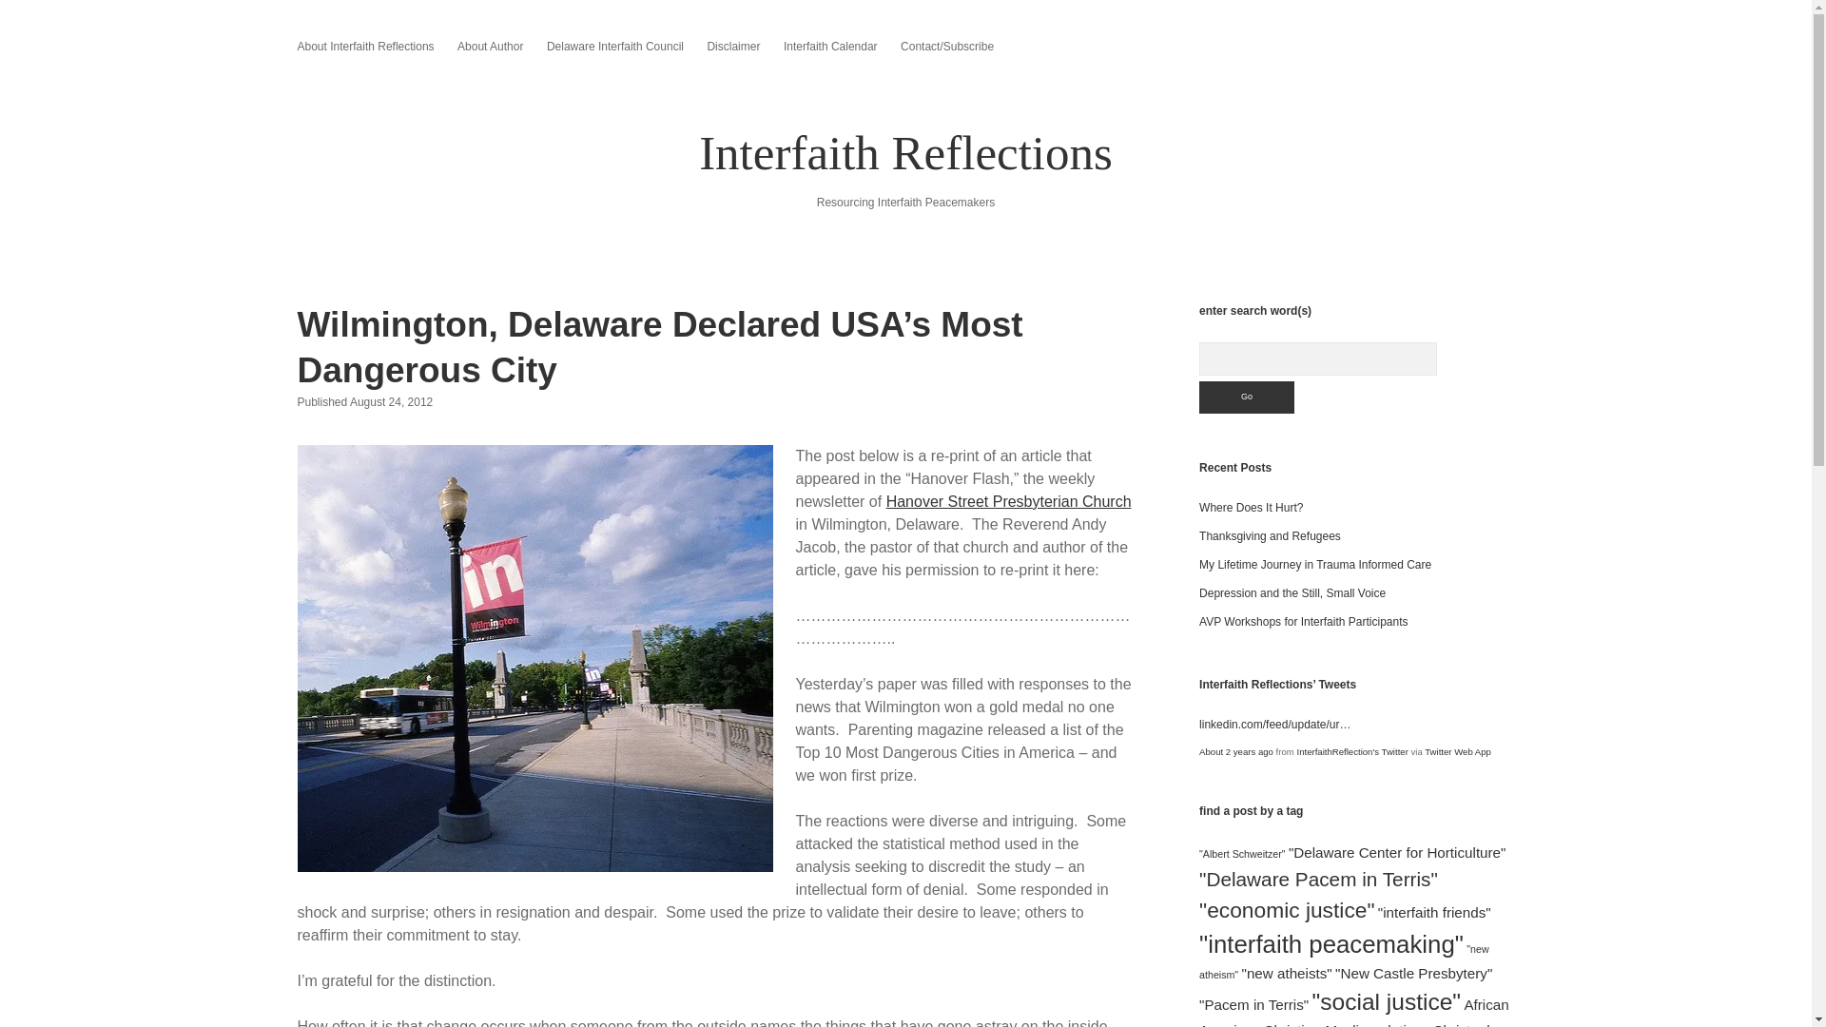  What do you see at coordinates (1252, 508) in the screenshot?
I see `Where Does It Hurt?` at bounding box center [1252, 508].